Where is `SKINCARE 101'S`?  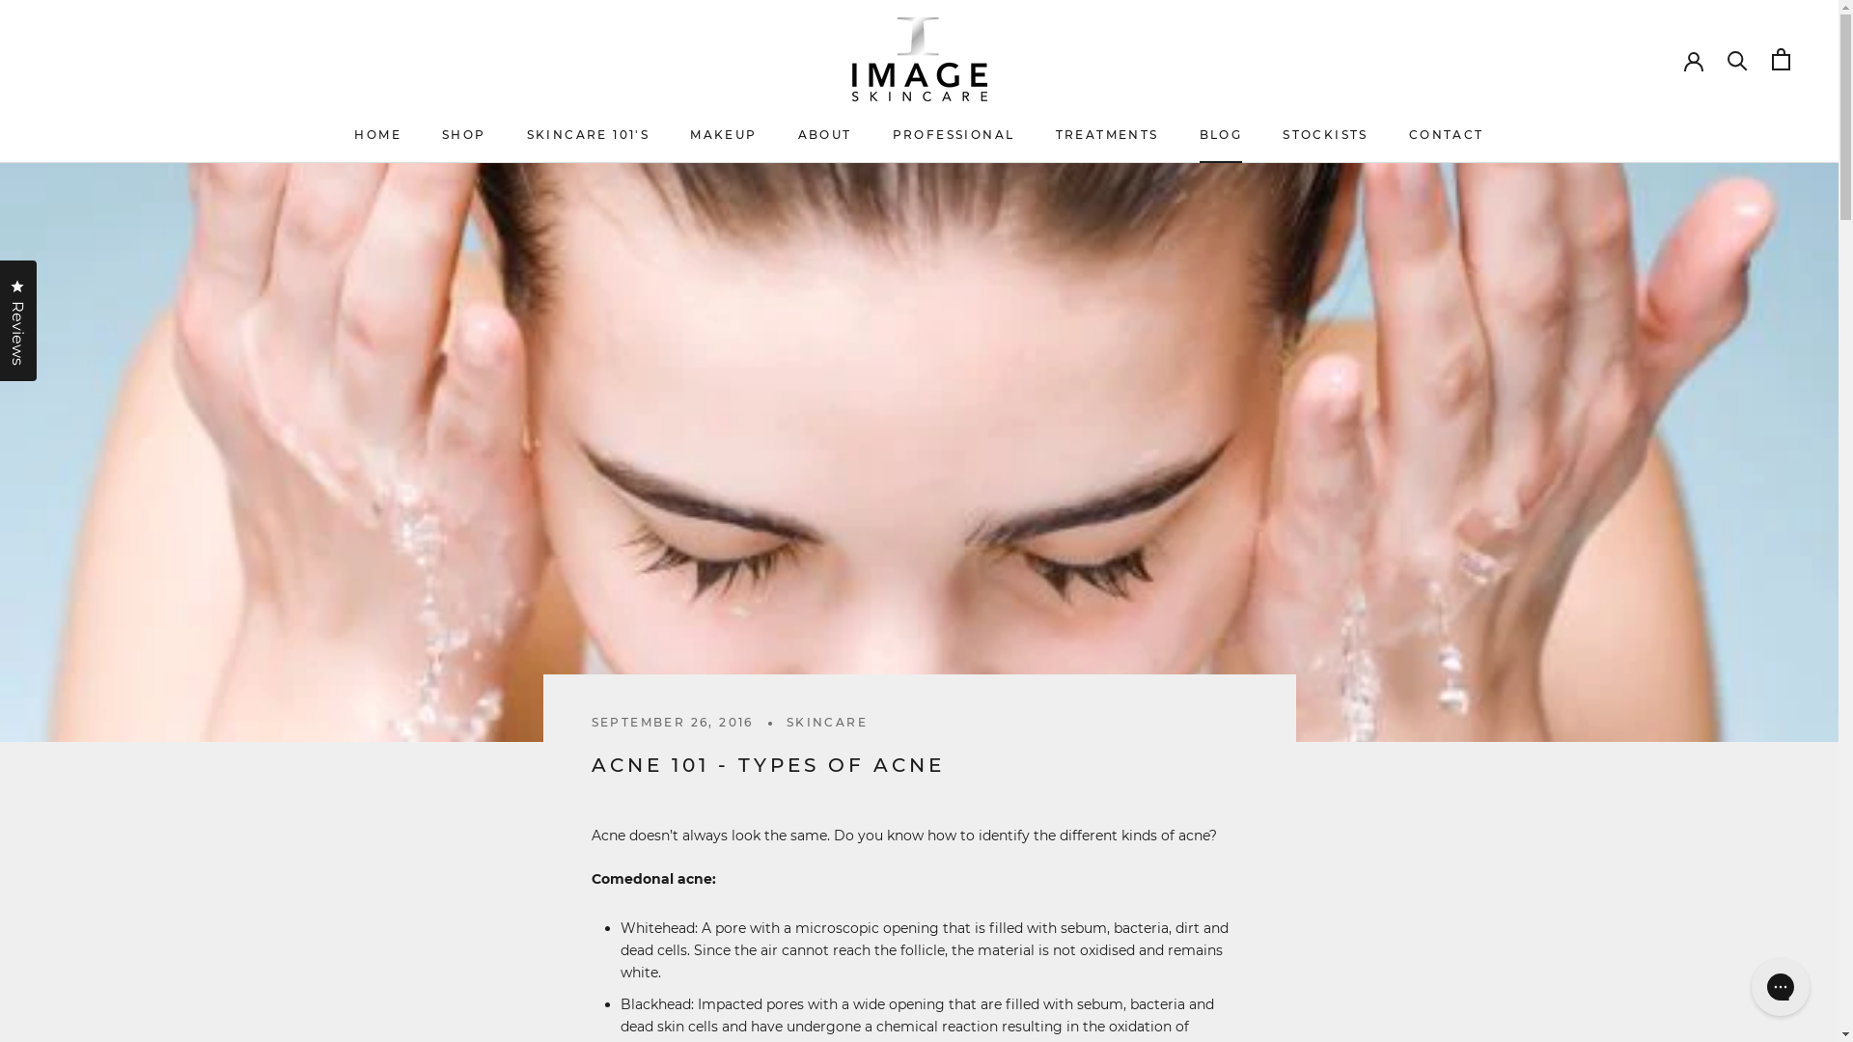
SKINCARE 101'S is located at coordinates (589, 135).